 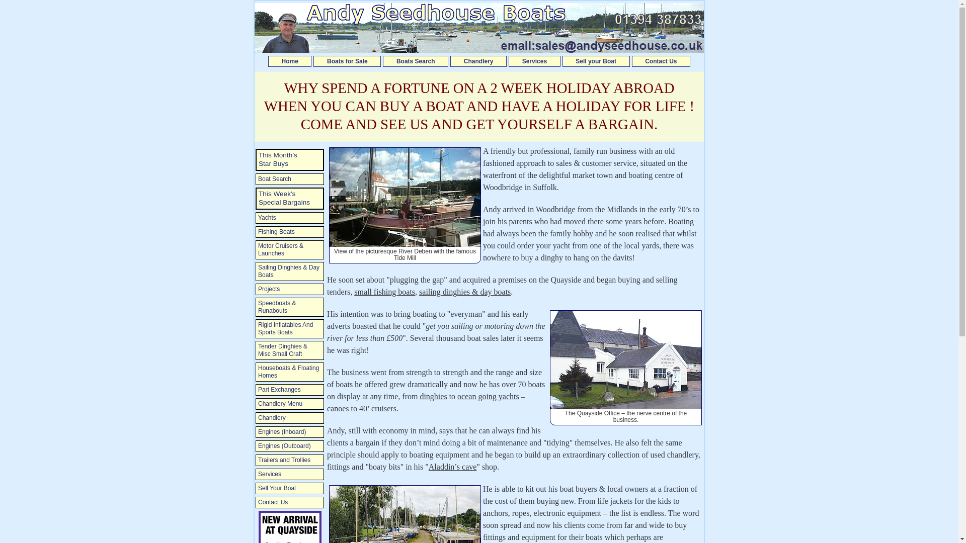 I want to click on Sell your Boat, so click(x=596, y=61).